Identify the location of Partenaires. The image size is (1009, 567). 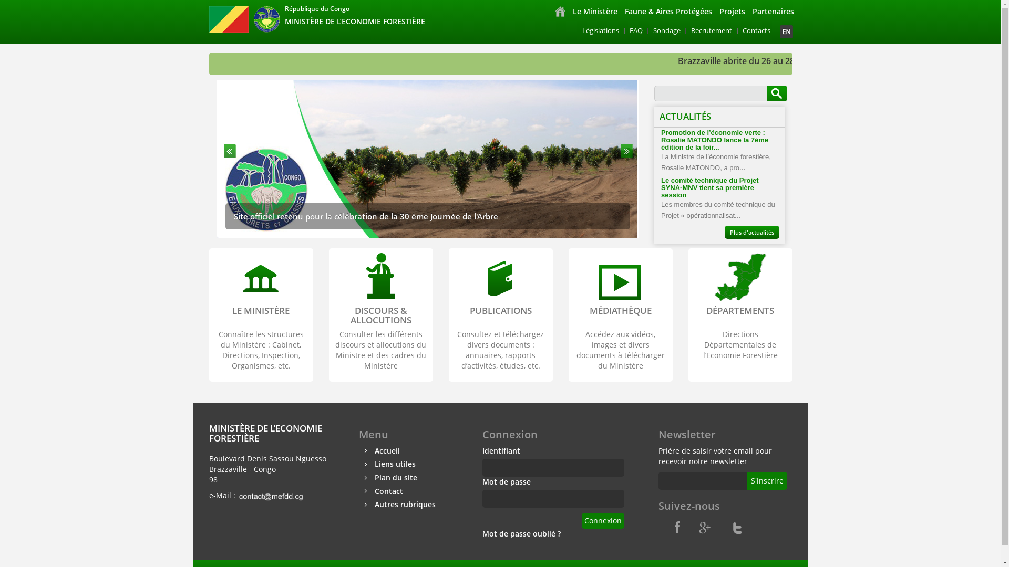
(773, 12).